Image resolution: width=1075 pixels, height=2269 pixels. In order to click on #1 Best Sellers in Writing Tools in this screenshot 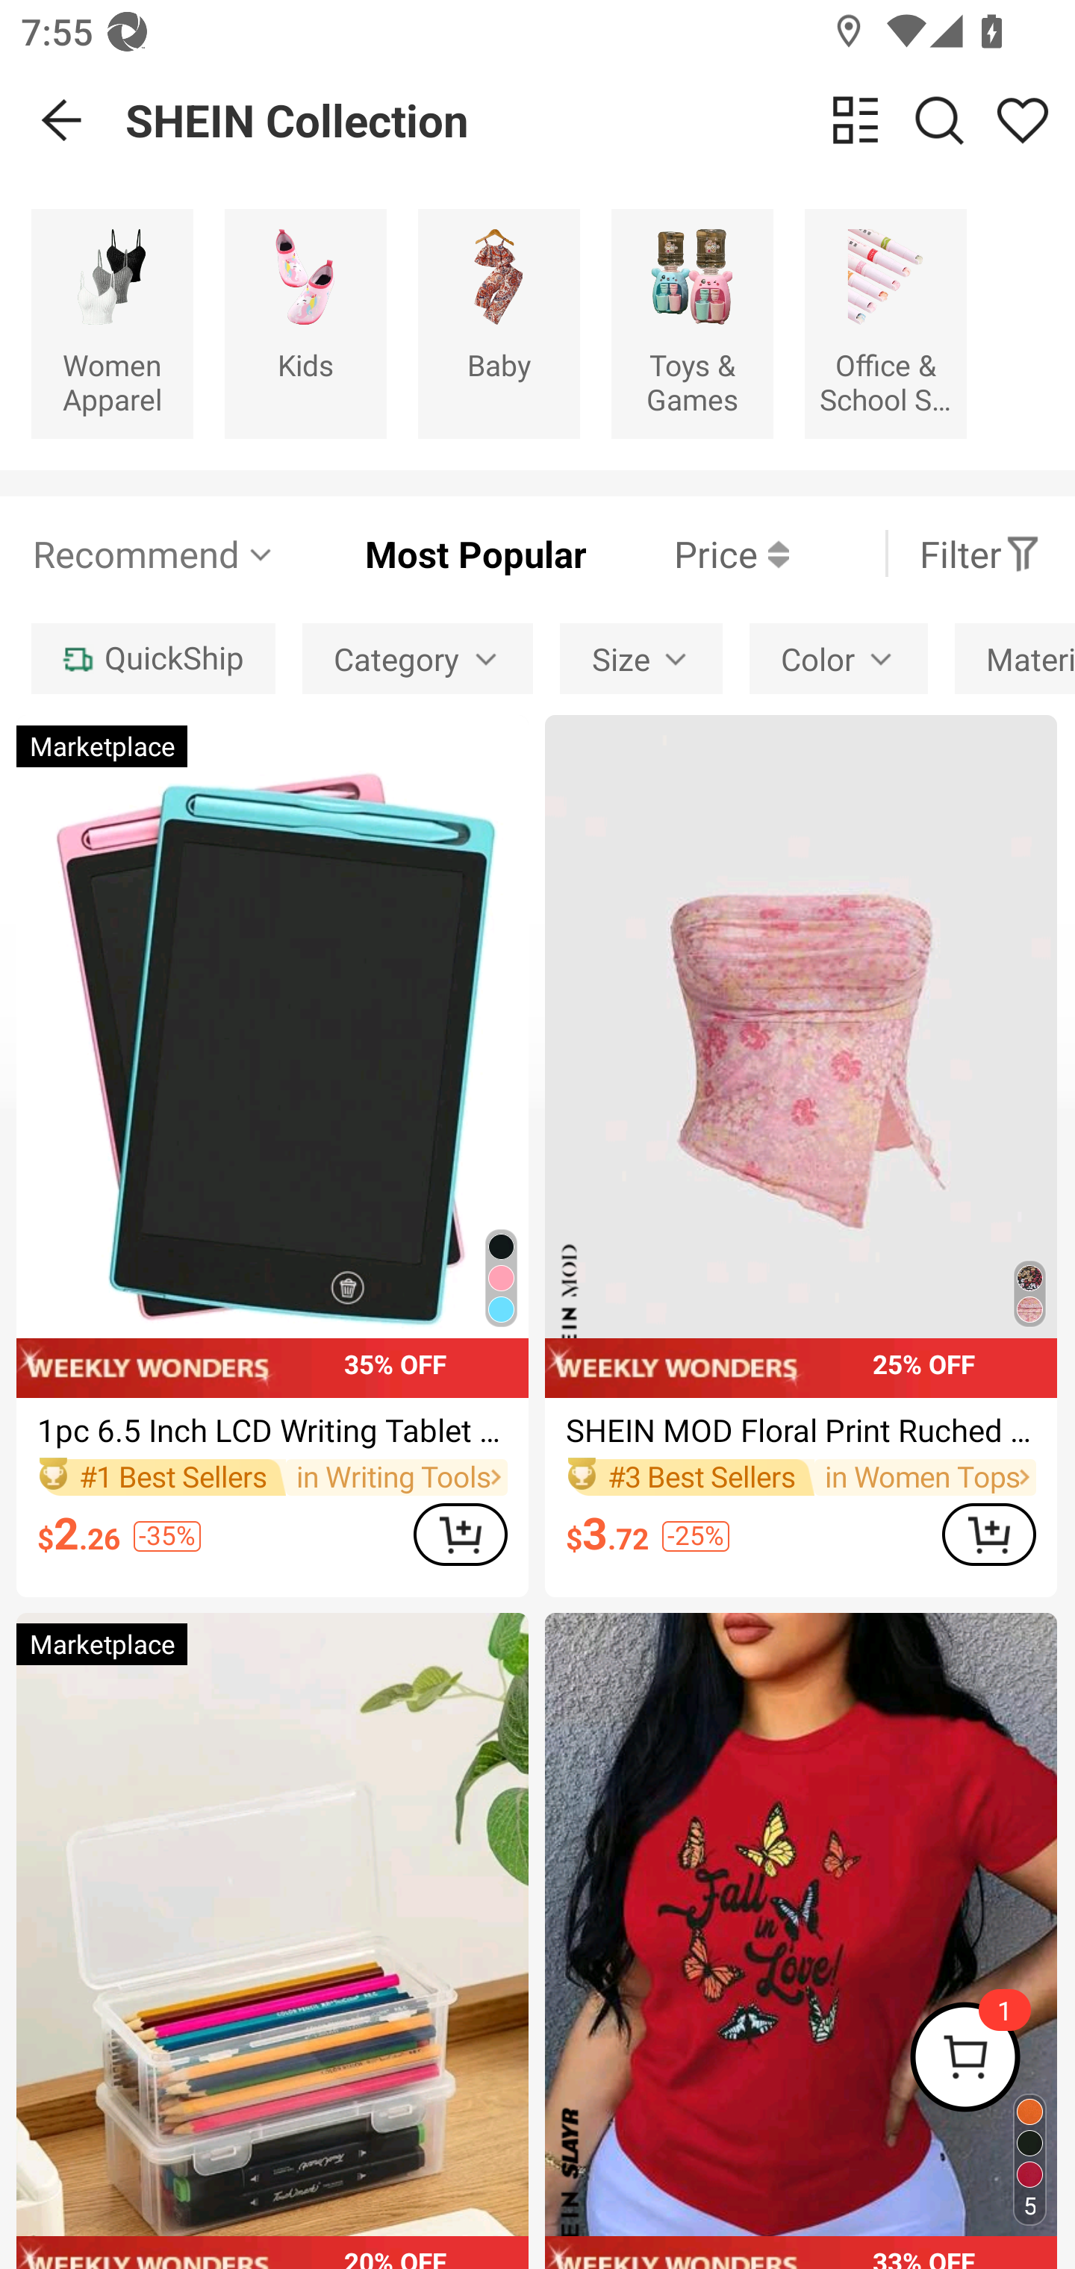, I will do `click(272, 1476)`.